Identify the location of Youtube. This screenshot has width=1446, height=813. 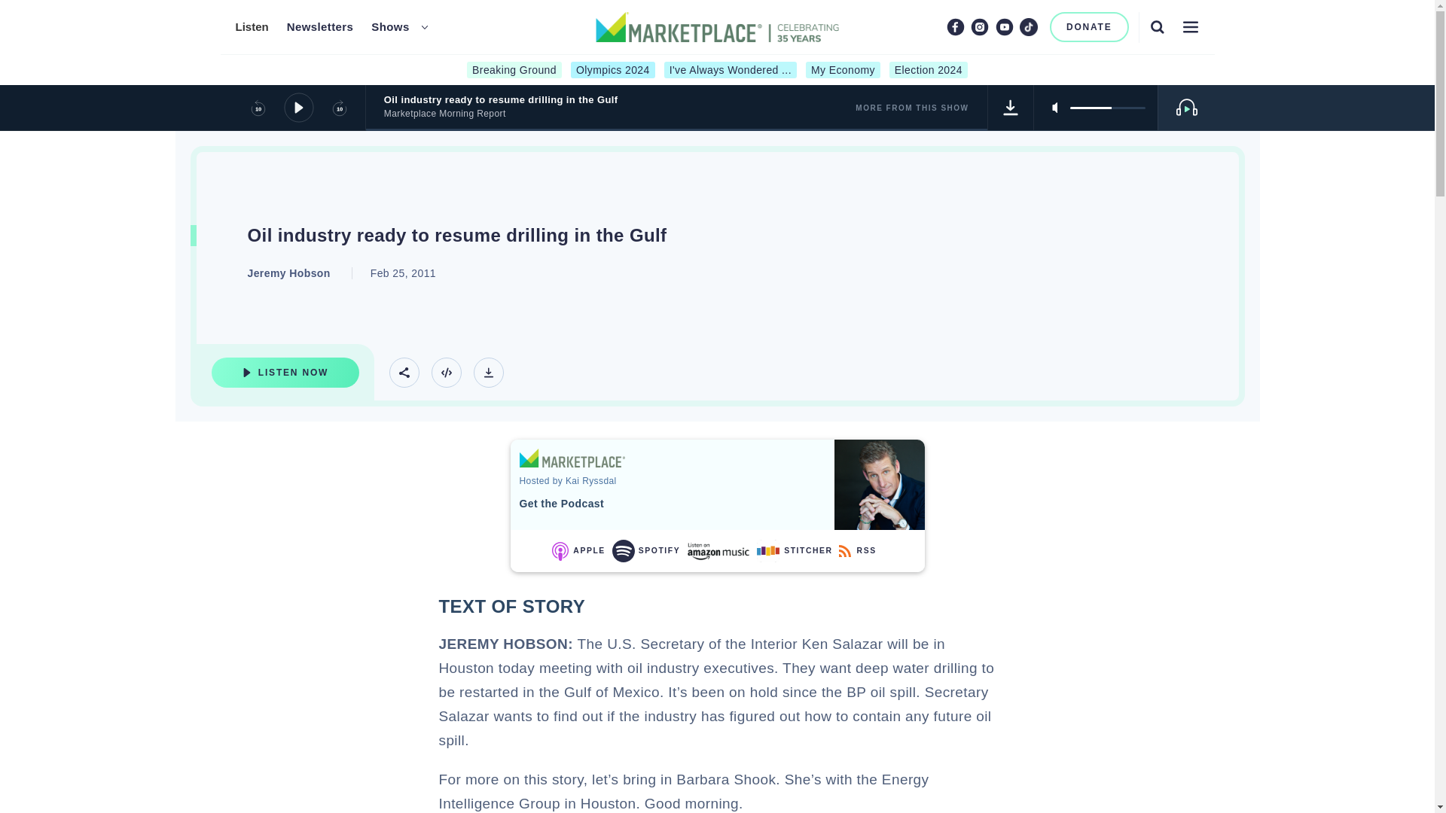
(1005, 26).